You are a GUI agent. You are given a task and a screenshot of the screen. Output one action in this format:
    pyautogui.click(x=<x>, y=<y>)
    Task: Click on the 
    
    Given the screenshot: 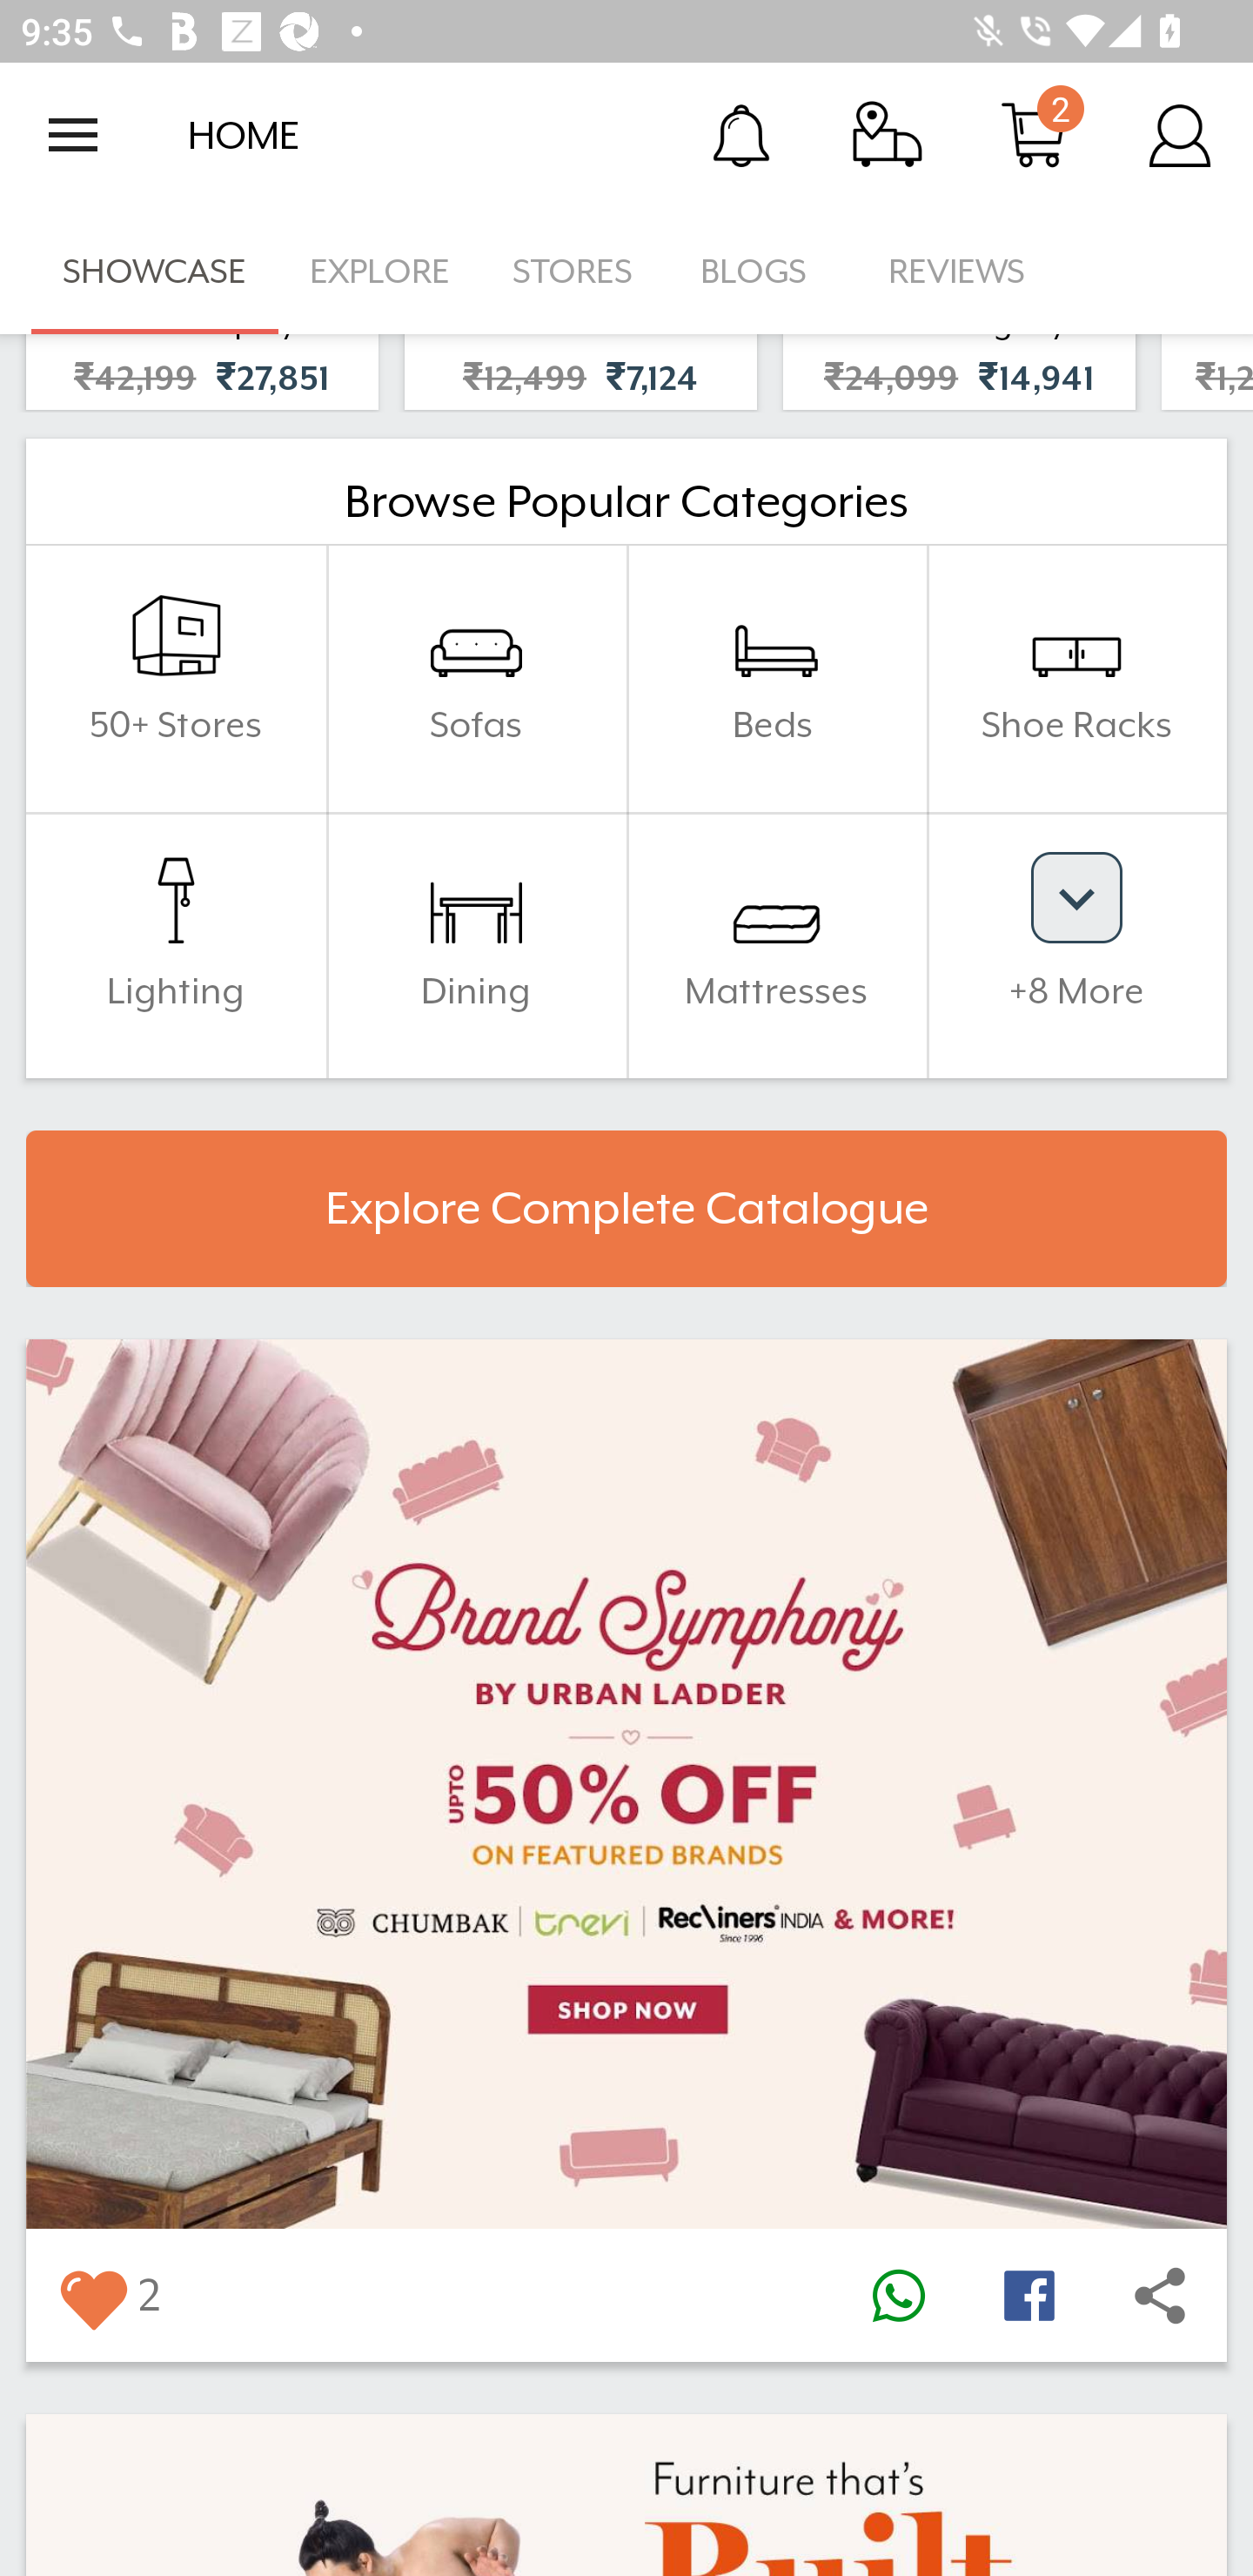 What is the action you would take?
    pyautogui.click(x=1160, y=2295)
    